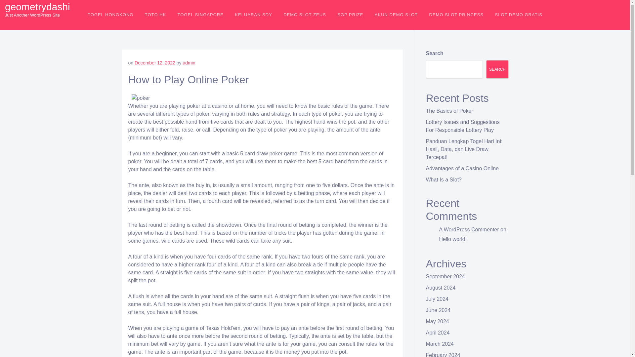  Describe the element at coordinates (189, 63) in the screenshot. I see `admin` at that location.